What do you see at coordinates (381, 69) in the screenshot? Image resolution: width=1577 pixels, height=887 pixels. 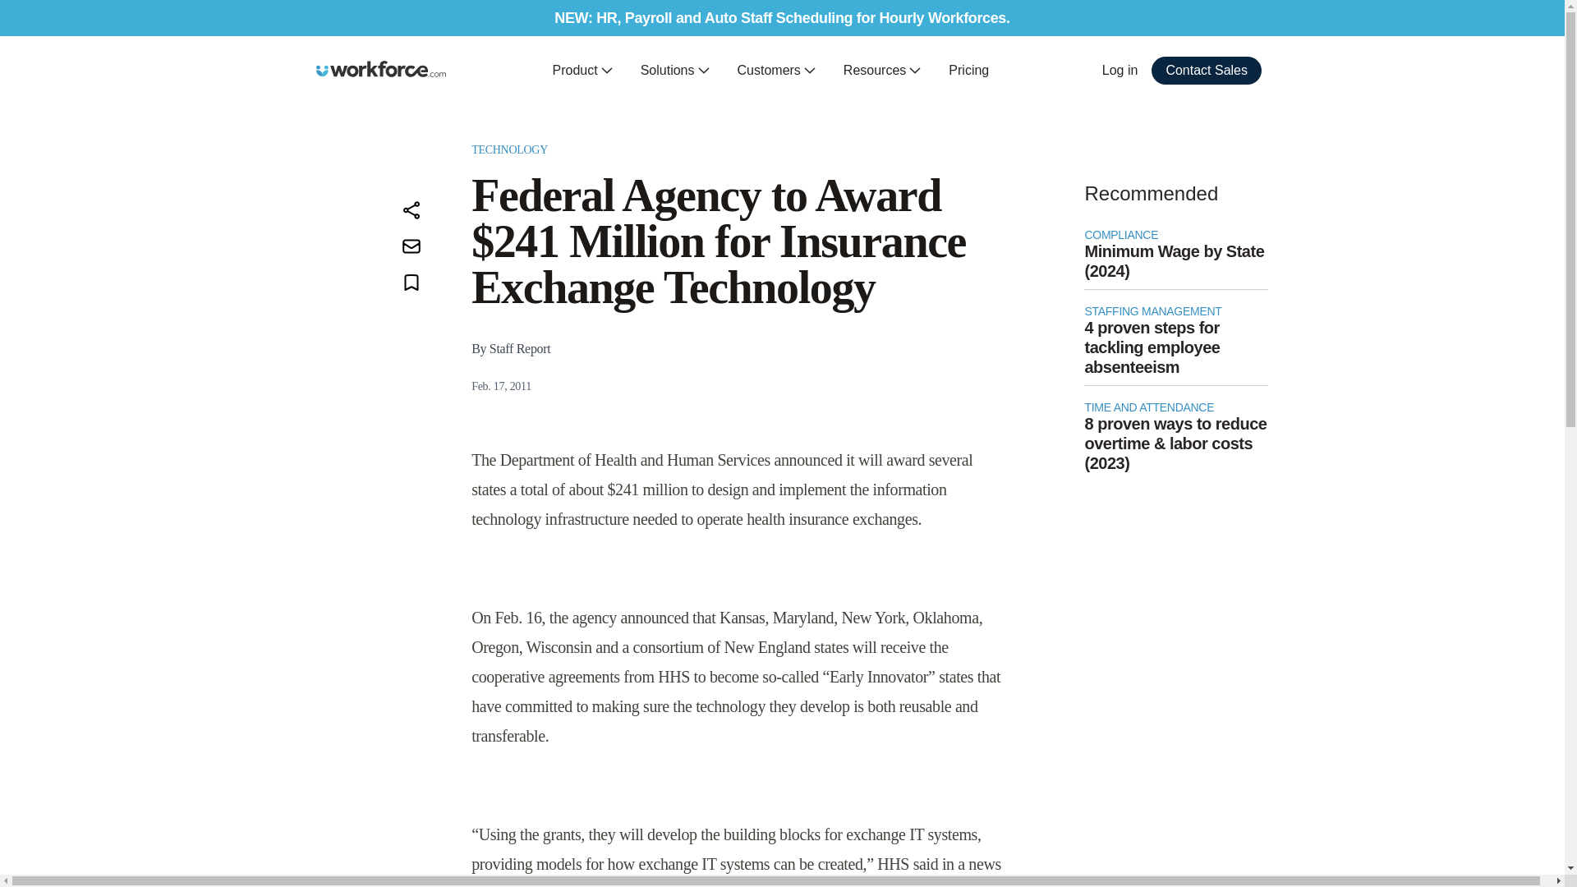 I see `Workforce.com` at bounding box center [381, 69].